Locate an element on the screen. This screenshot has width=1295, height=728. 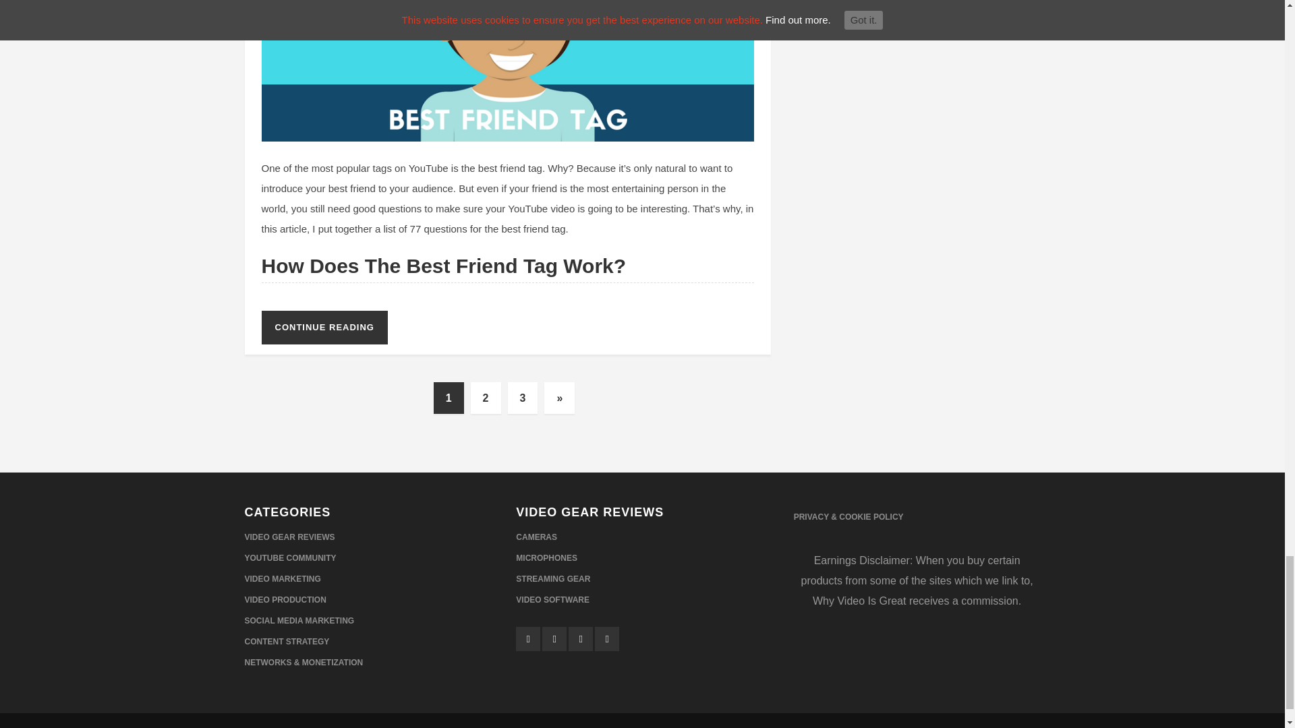
Facebook is located at coordinates (606, 638).